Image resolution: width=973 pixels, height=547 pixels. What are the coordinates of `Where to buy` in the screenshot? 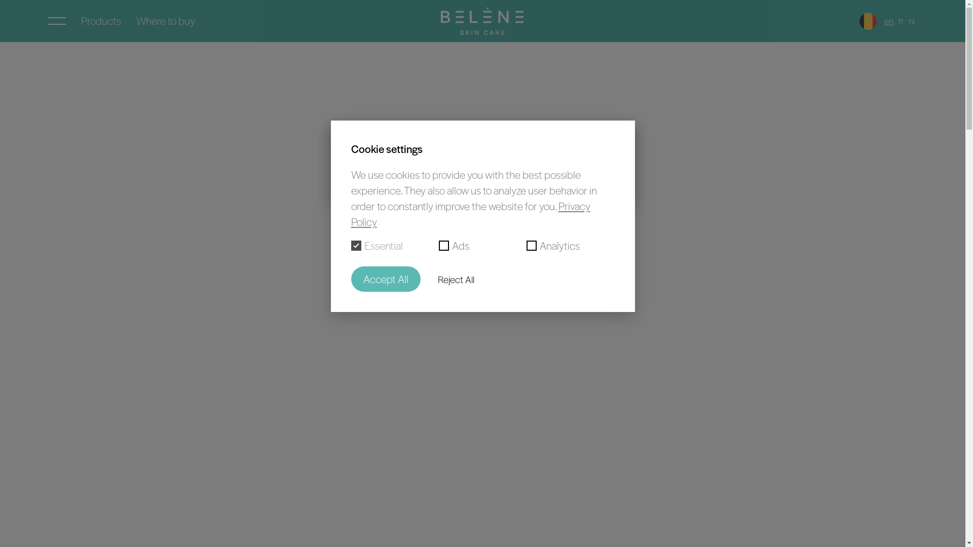 It's located at (166, 21).